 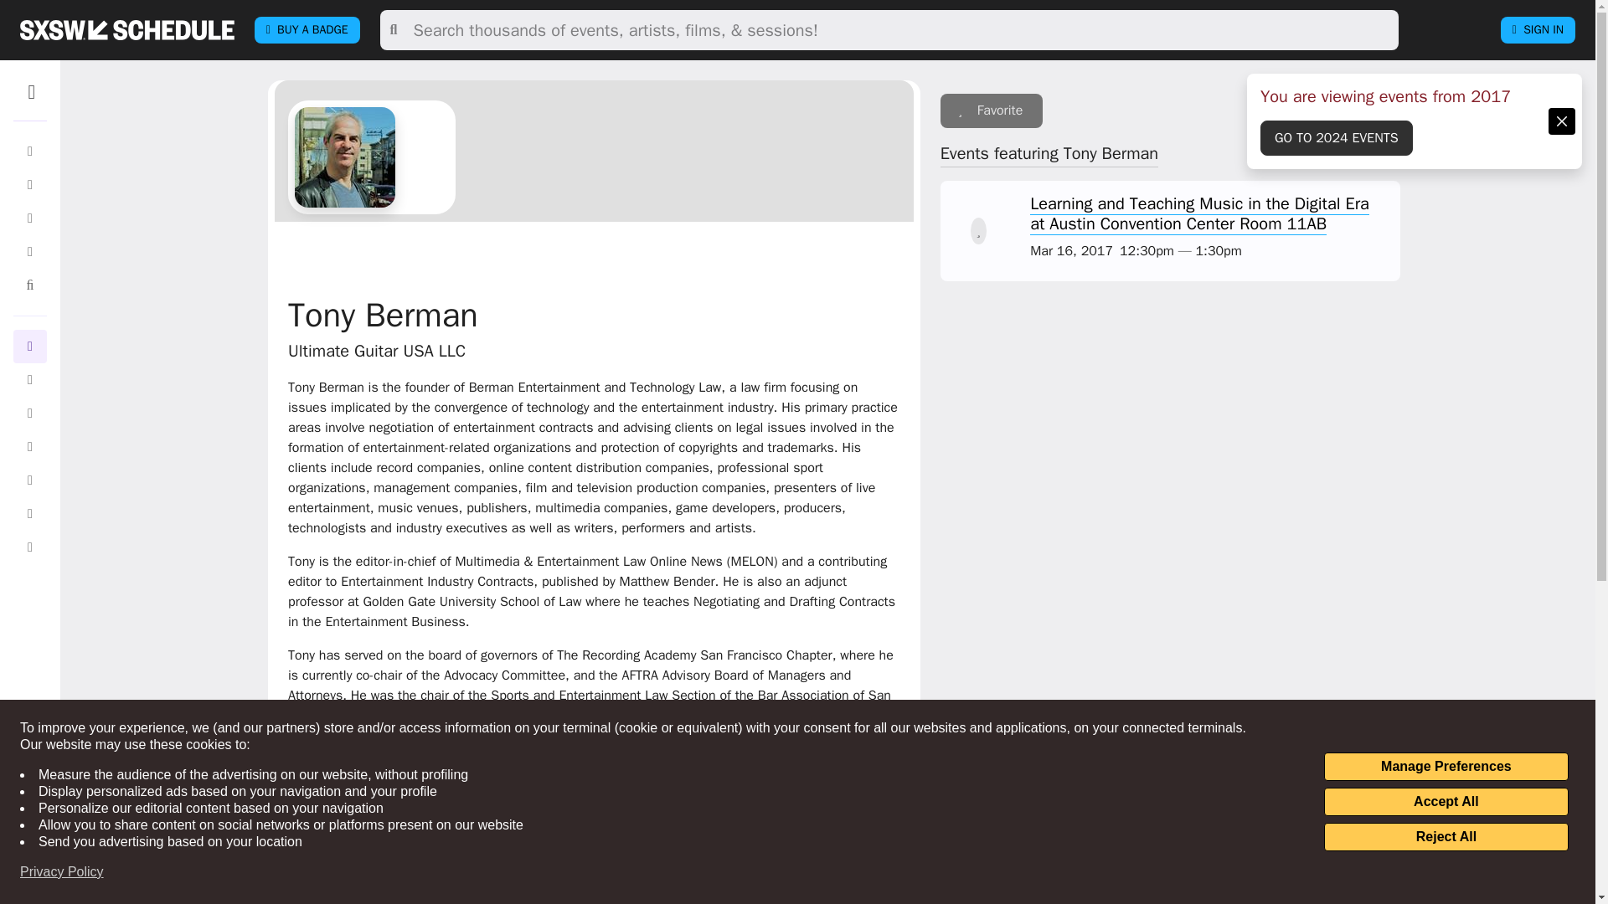 I want to click on GO TO 2024 EVENTS, so click(x=1337, y=137).